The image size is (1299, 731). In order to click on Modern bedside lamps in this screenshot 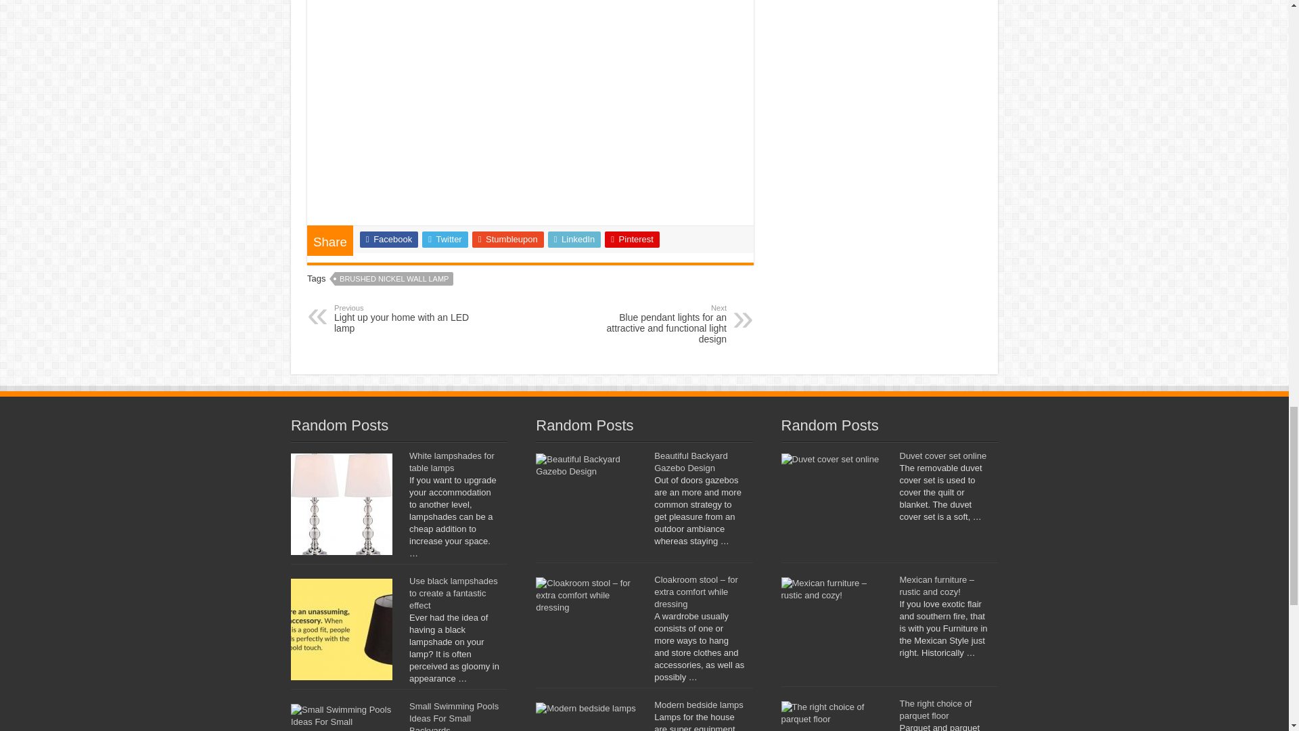, I will do `click(698, 704)`.